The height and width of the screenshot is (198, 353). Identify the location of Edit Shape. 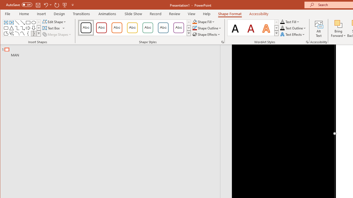
(55, 21).